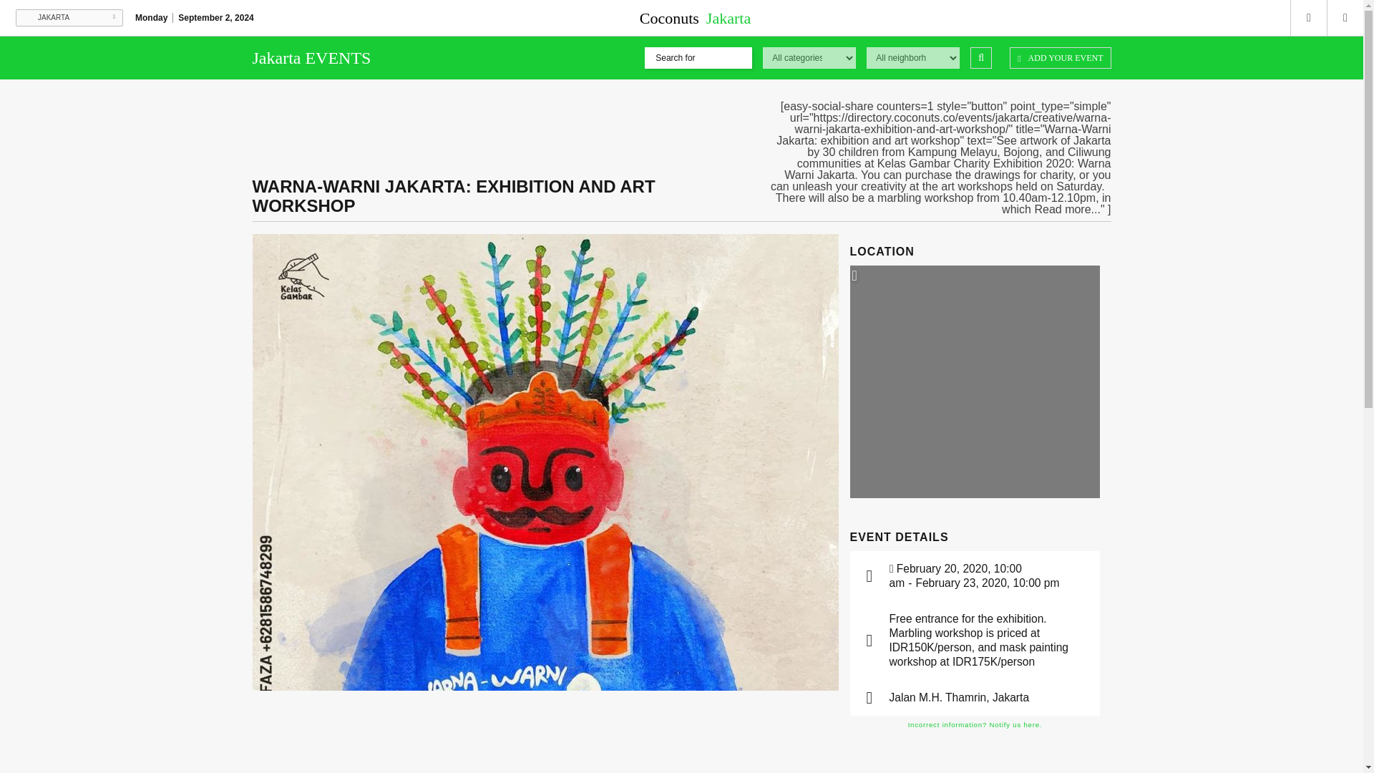 Image resolution: width=1374 pixels, height=773 pixels. What do you see at coordinates (69, 17) in the screenshot?
I see `JAKARTA` at bounding box center [69, 17].